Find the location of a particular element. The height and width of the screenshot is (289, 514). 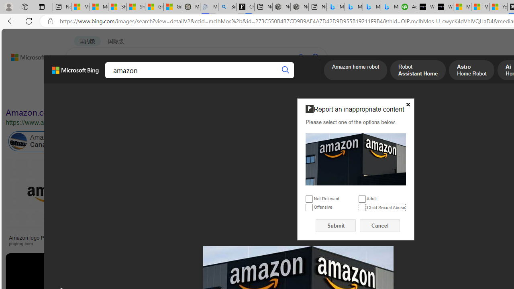

Not Relevant is located at coordinates (309, 199).